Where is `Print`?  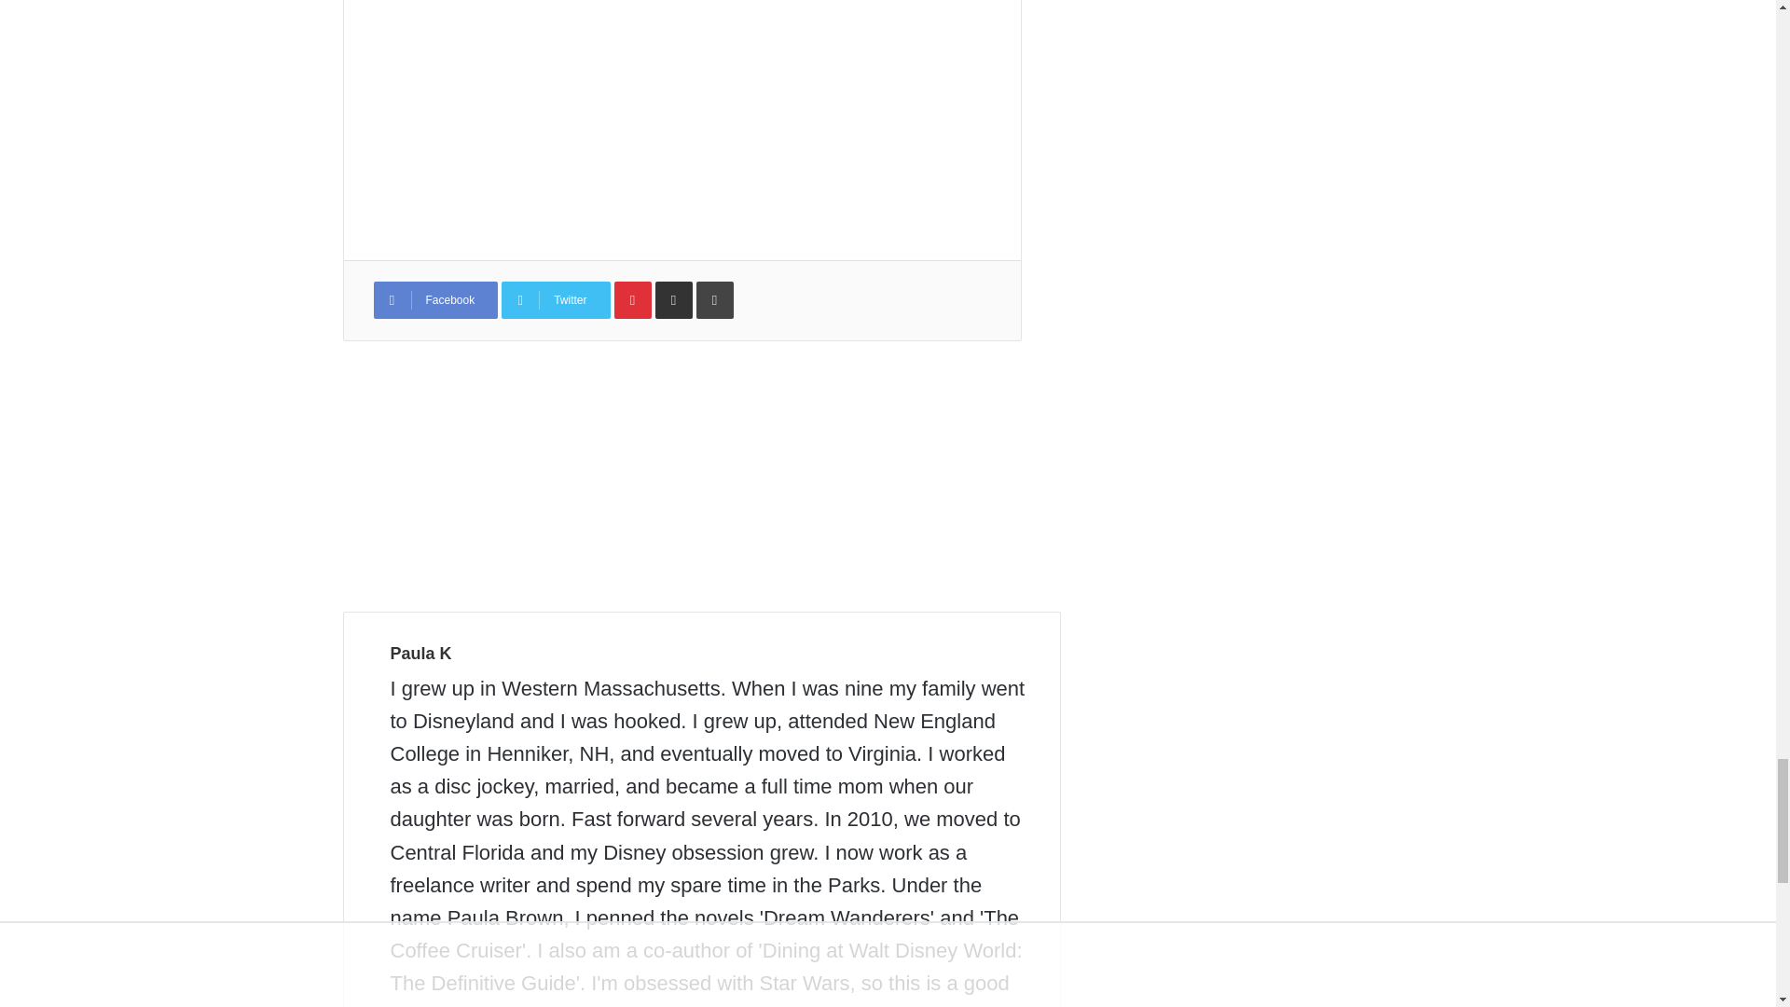 Print is located at coordinates (714, 300).